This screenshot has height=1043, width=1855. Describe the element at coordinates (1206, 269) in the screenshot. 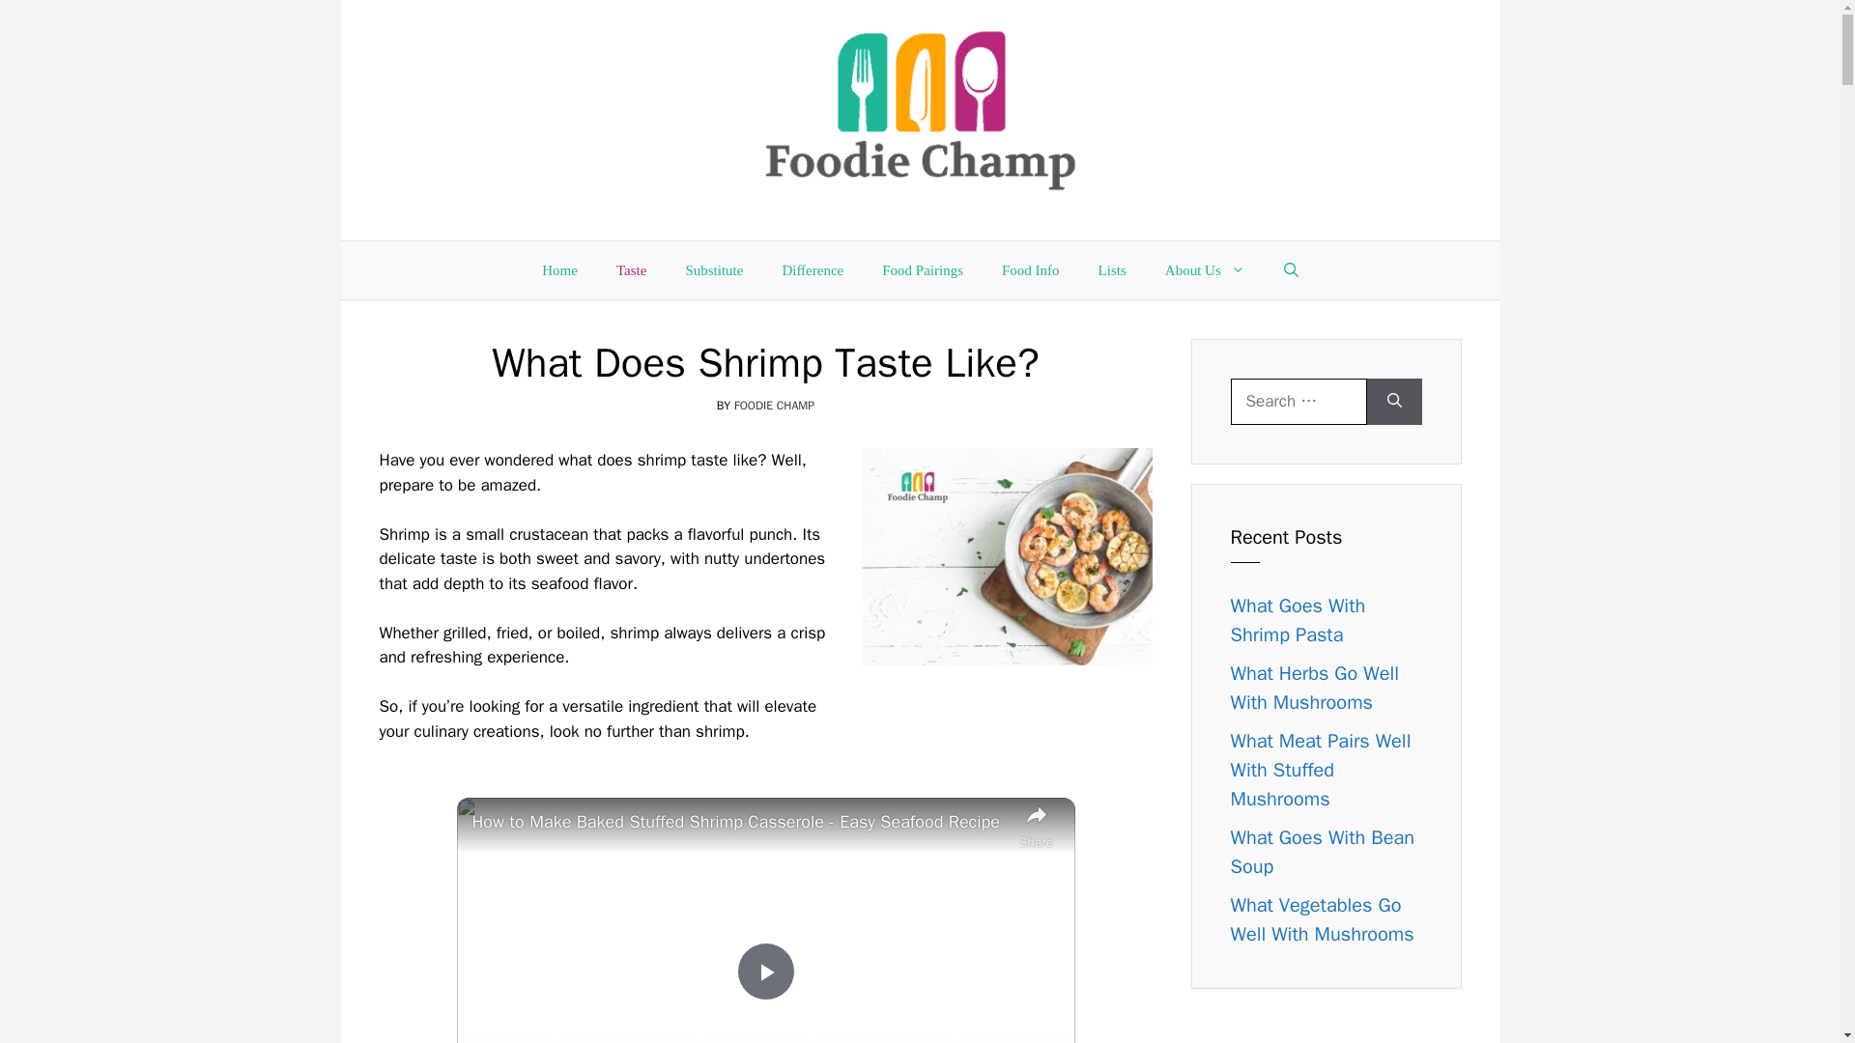

I see `About Us` at that location.